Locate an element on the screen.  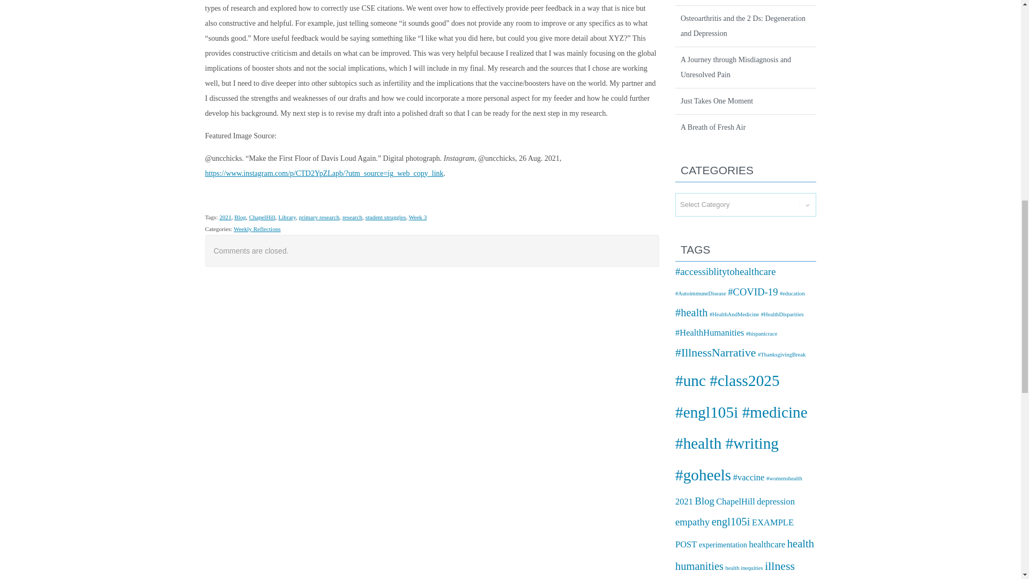
research is located at coordinates (352, 217).